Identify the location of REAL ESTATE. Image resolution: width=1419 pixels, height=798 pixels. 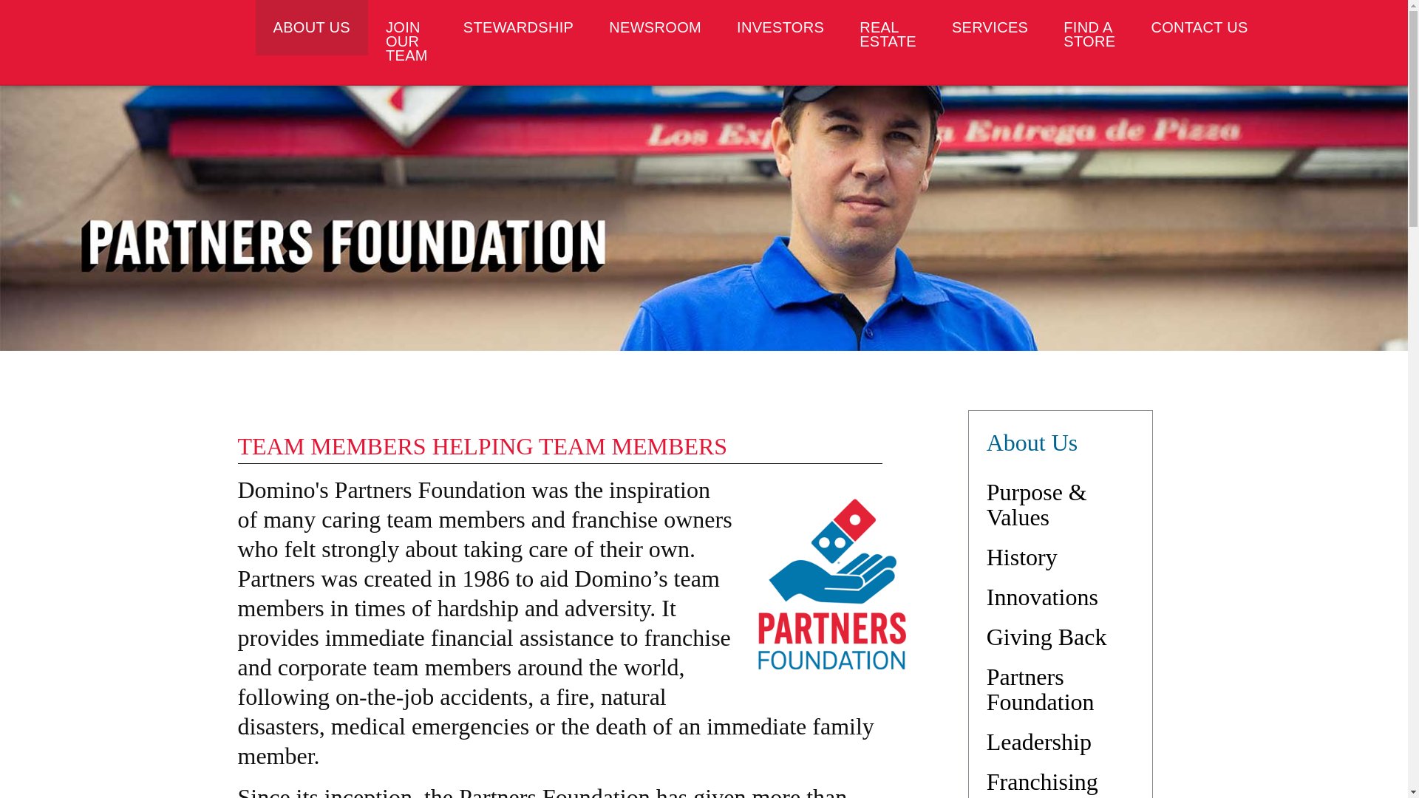
(887, 34).